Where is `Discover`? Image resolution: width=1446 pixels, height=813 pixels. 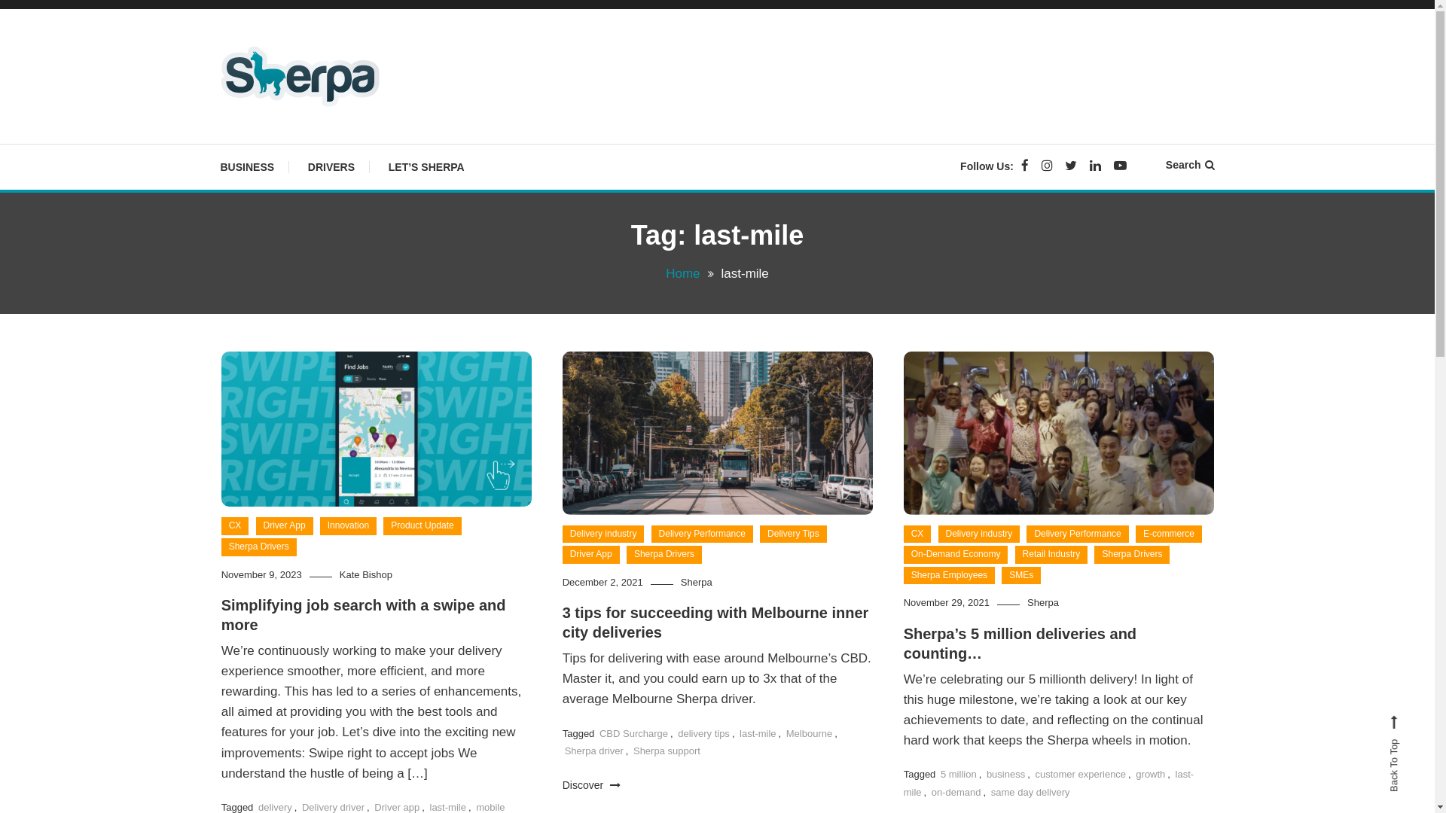
Discover is located at coordinates (592, 786).